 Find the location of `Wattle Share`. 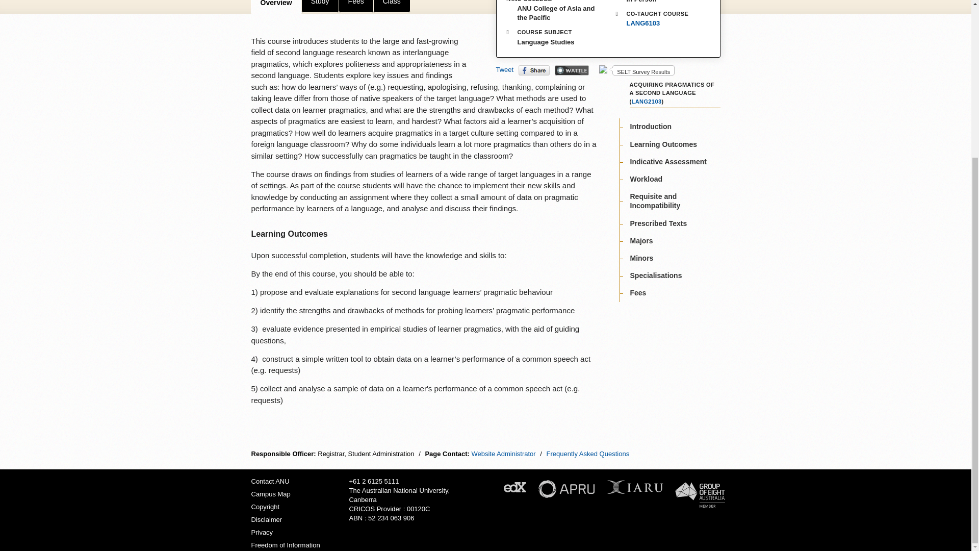

Wattle Share is located at coordinates (572, 70).